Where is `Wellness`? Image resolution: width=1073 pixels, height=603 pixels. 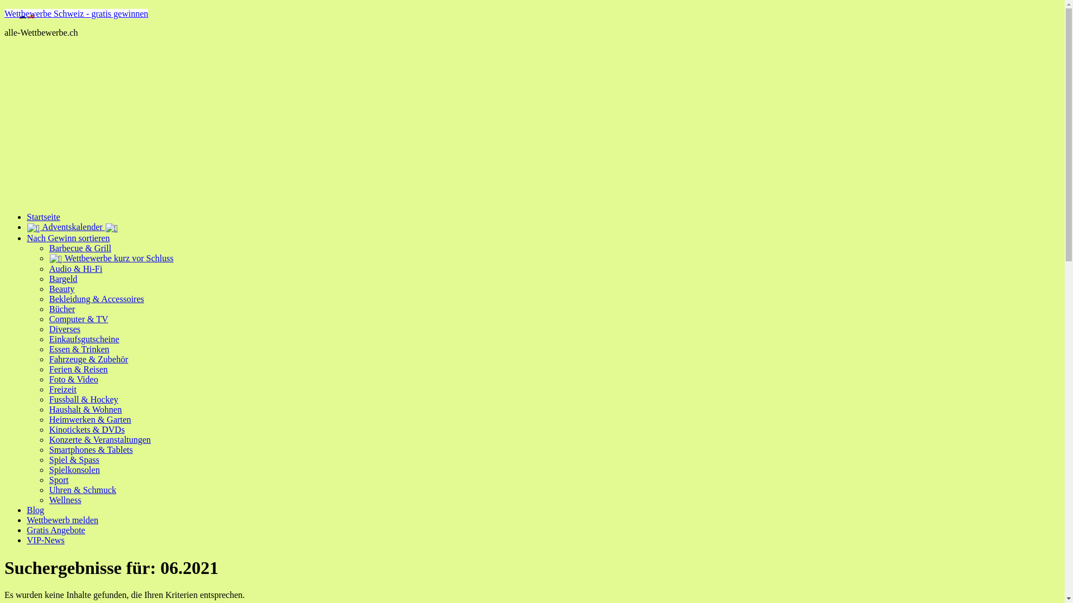
Wellness is located at coordinates (65, 500).